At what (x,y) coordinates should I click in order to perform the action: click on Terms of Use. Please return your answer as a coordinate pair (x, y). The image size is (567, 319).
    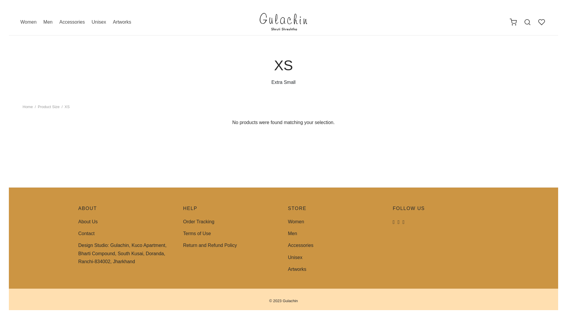
    Looking at the image, I should click on (197, 233).